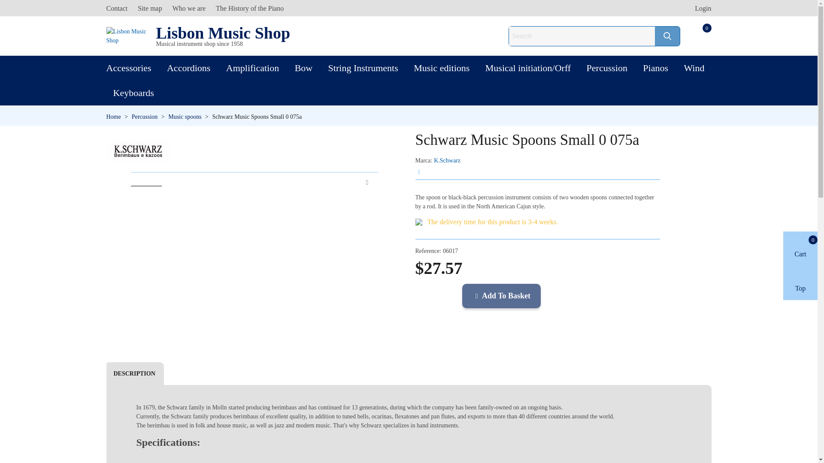 The width and height of the screenshot is (824, 463). I want to click on View my shopping cart, so click(699, 36).